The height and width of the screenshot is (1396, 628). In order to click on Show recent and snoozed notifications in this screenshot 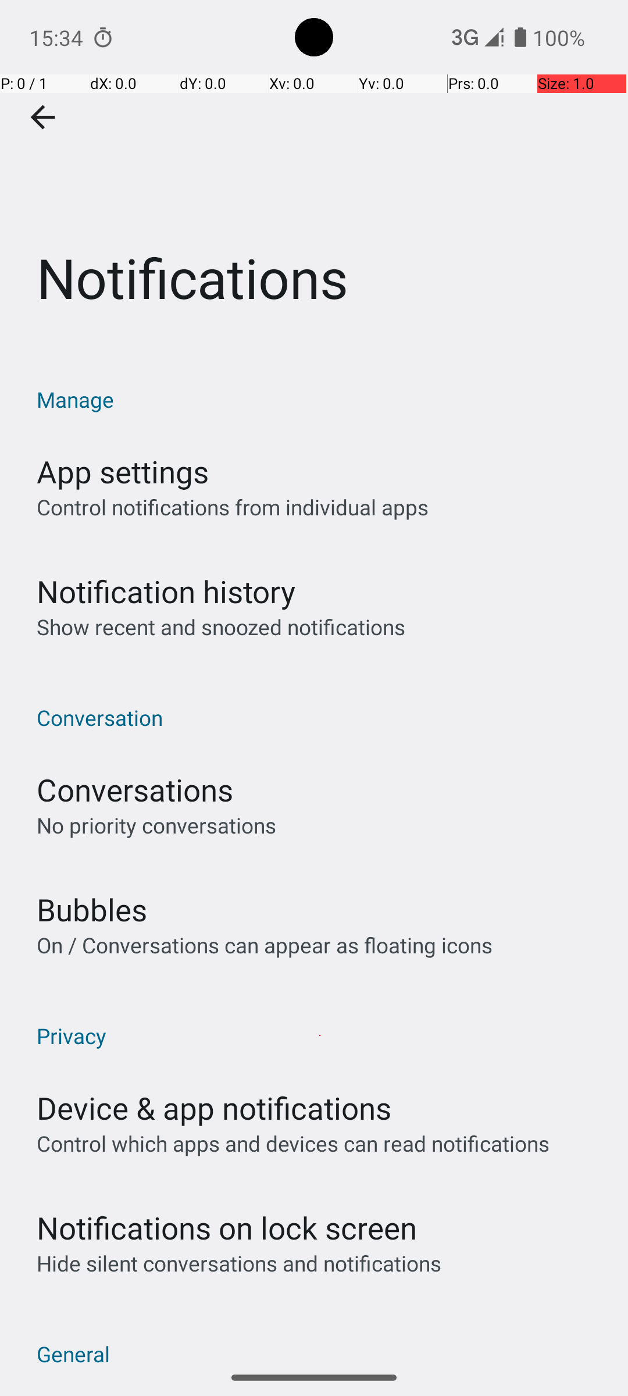, I will do `click(221, 627)`.